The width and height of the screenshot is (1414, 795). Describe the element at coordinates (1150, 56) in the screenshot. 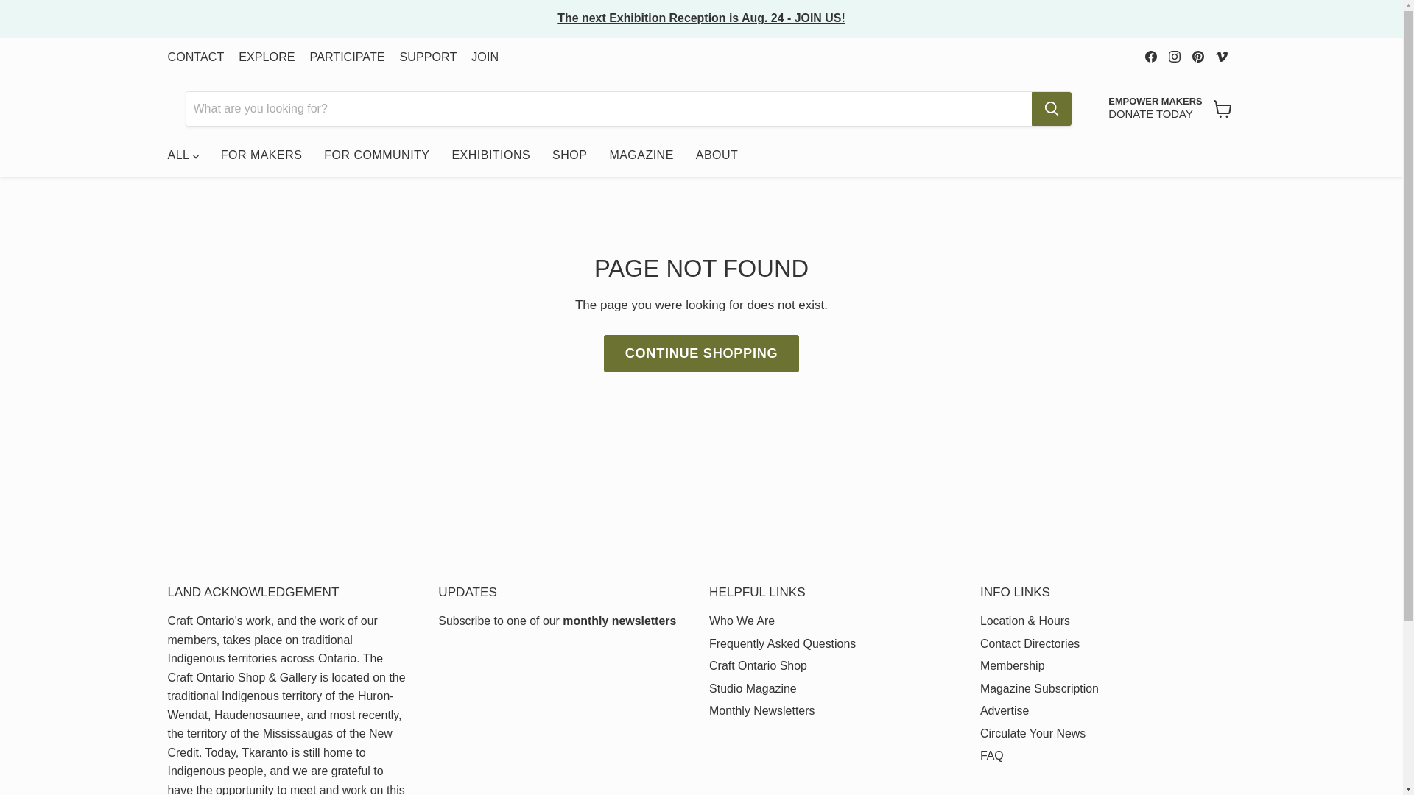

I see `JOIN` at that location.